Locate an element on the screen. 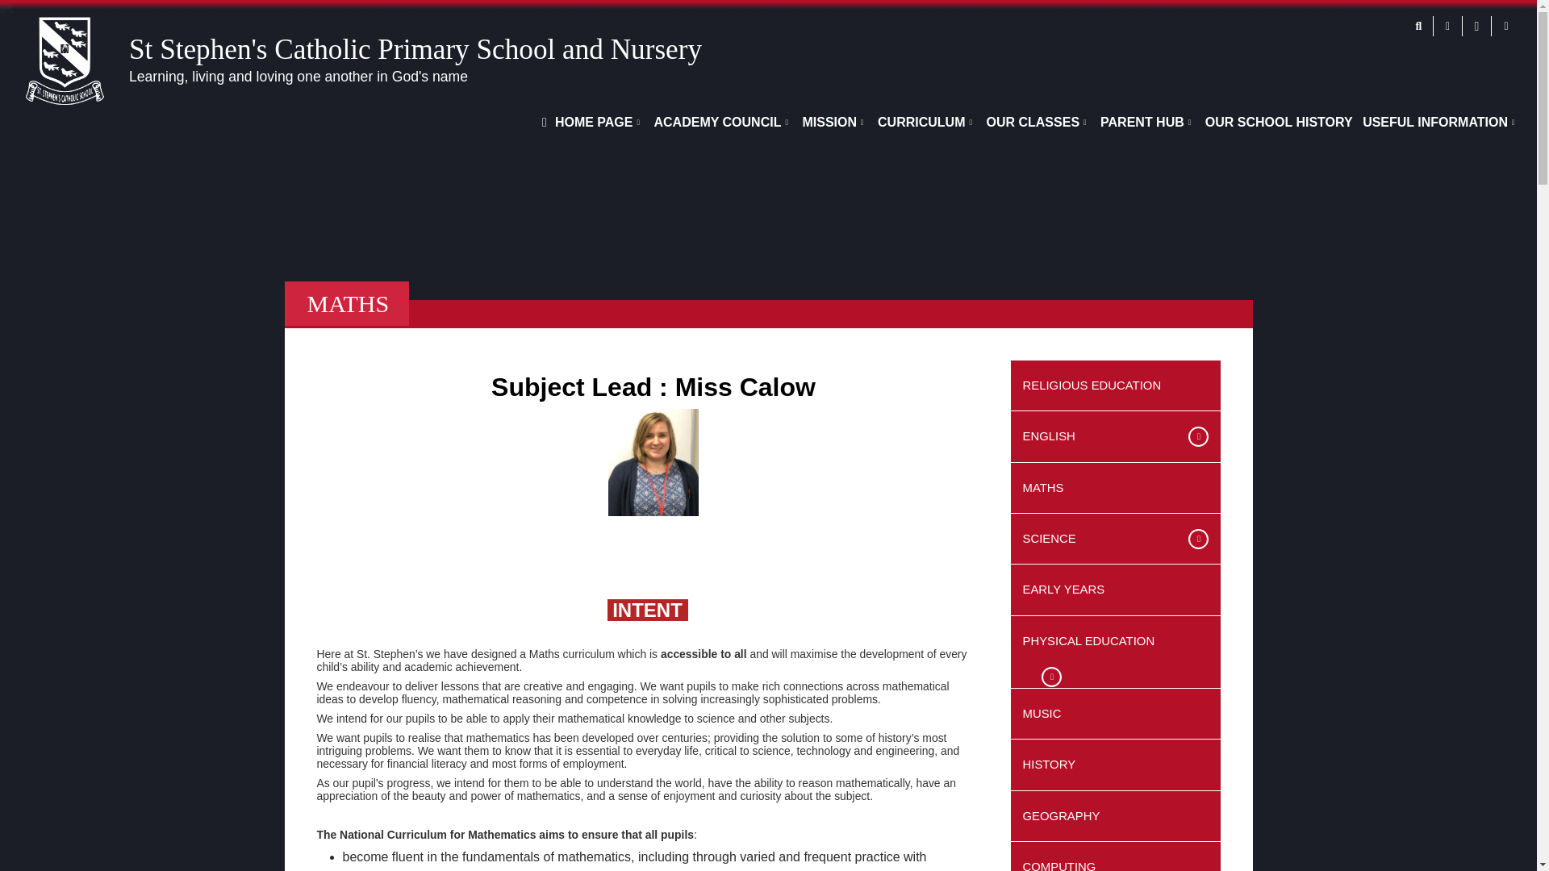 This screenshot has height=871, width=1549. Instagram is located at coordinates (1505, 26).